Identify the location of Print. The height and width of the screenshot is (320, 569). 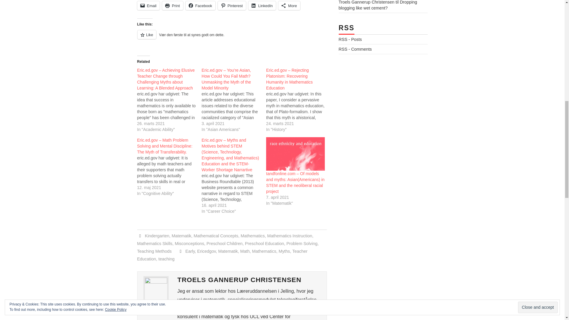
(172, 5).